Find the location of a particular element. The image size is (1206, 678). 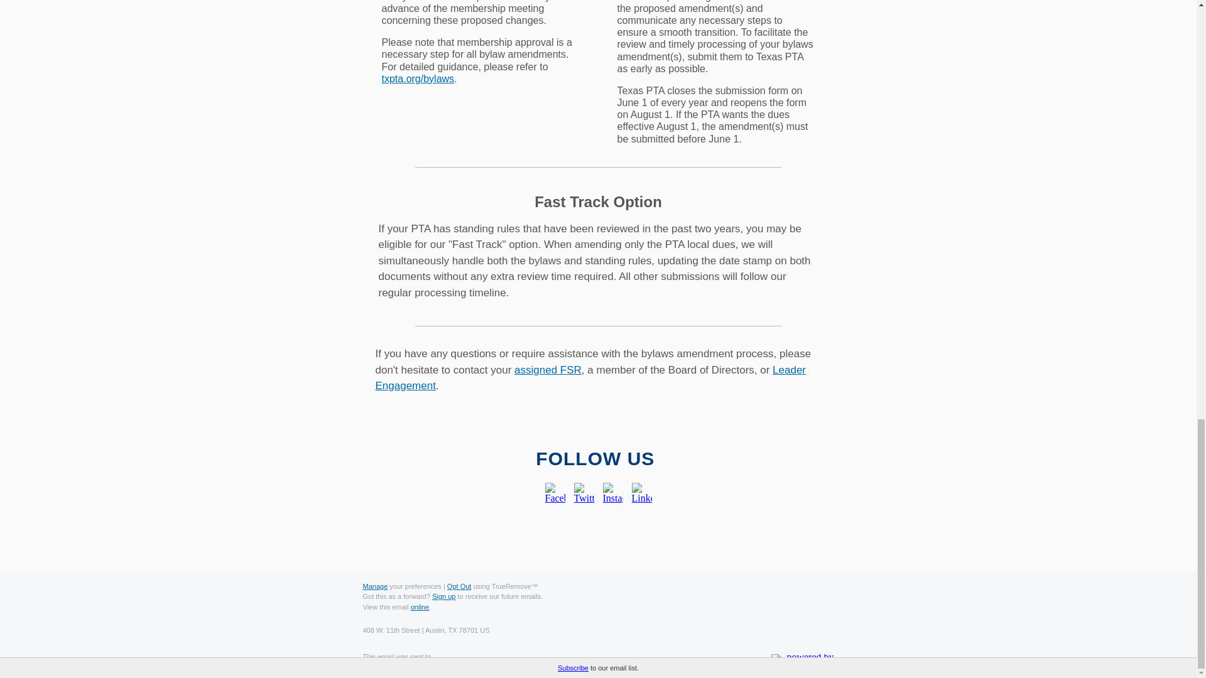

Opt Out is located at coordinates (459, 586).